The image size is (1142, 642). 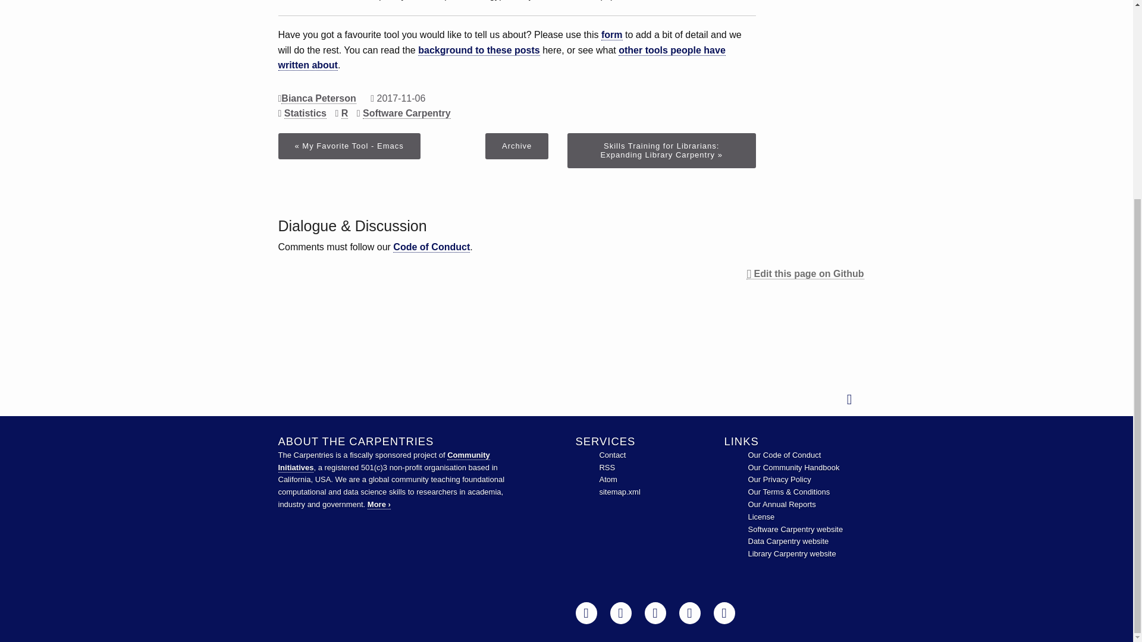 I want to click on Subscribe to RSS Feed, so click(x=607, y=467).